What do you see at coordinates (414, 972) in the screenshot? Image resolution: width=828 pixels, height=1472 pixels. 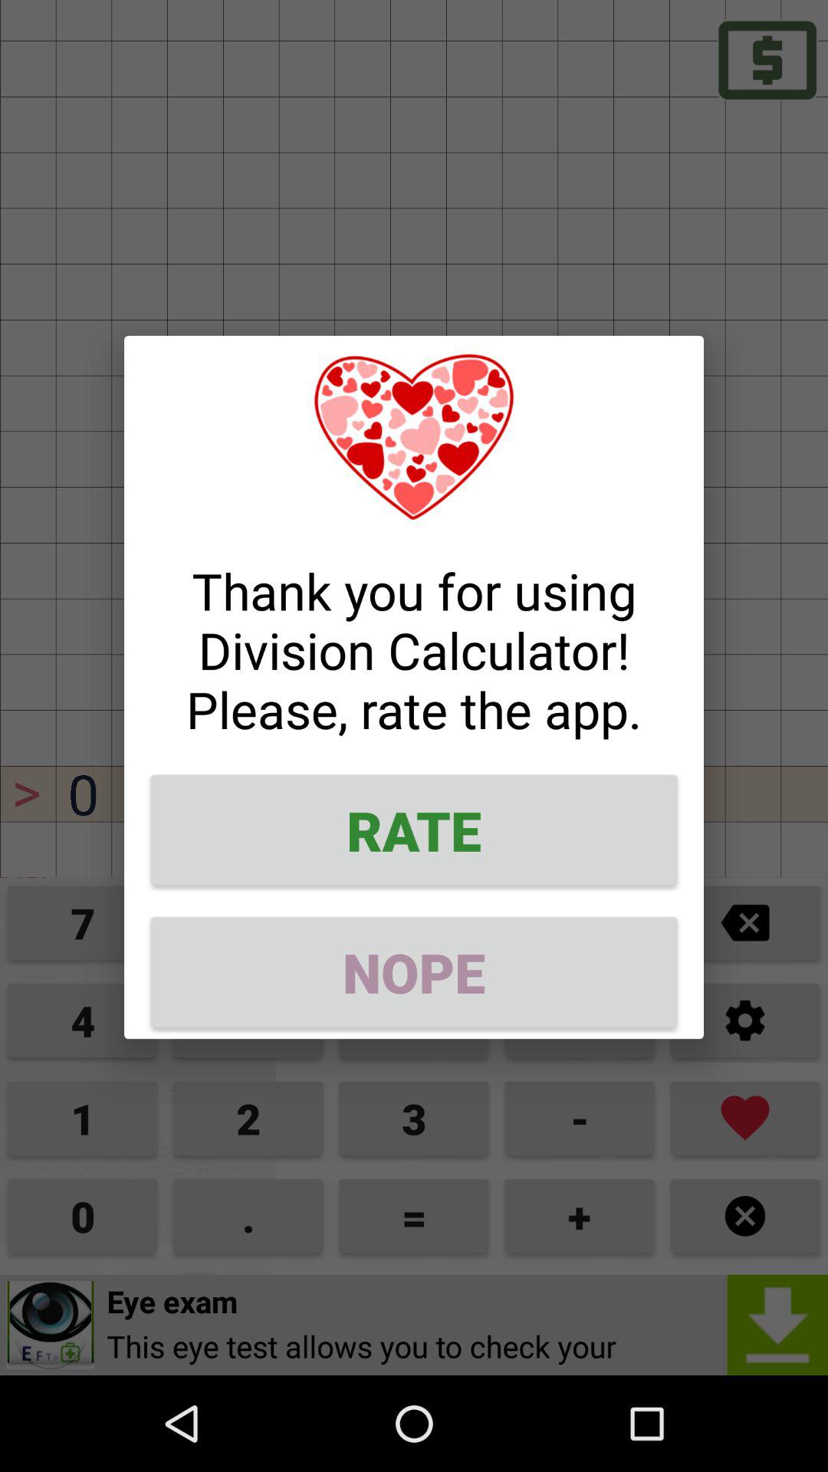 I see `tap item below the rate item` at bounding box center [414, 972].